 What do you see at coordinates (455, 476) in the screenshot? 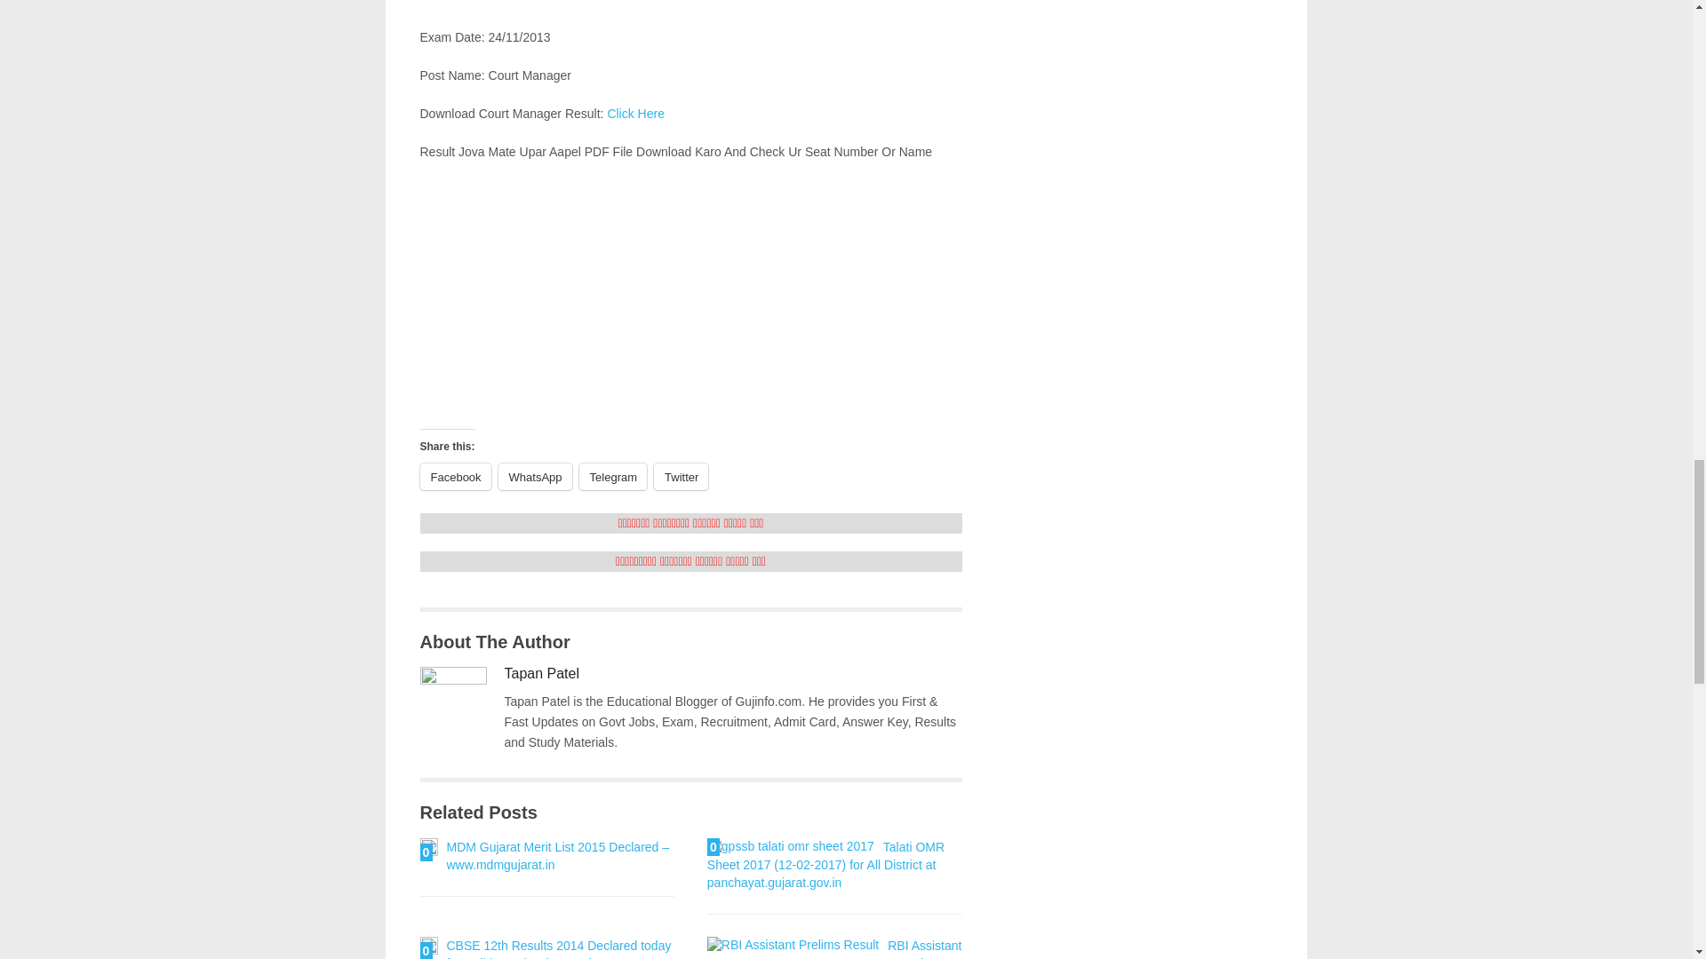
I see `Click to share on Facebook` at bounding box center [455, 476].